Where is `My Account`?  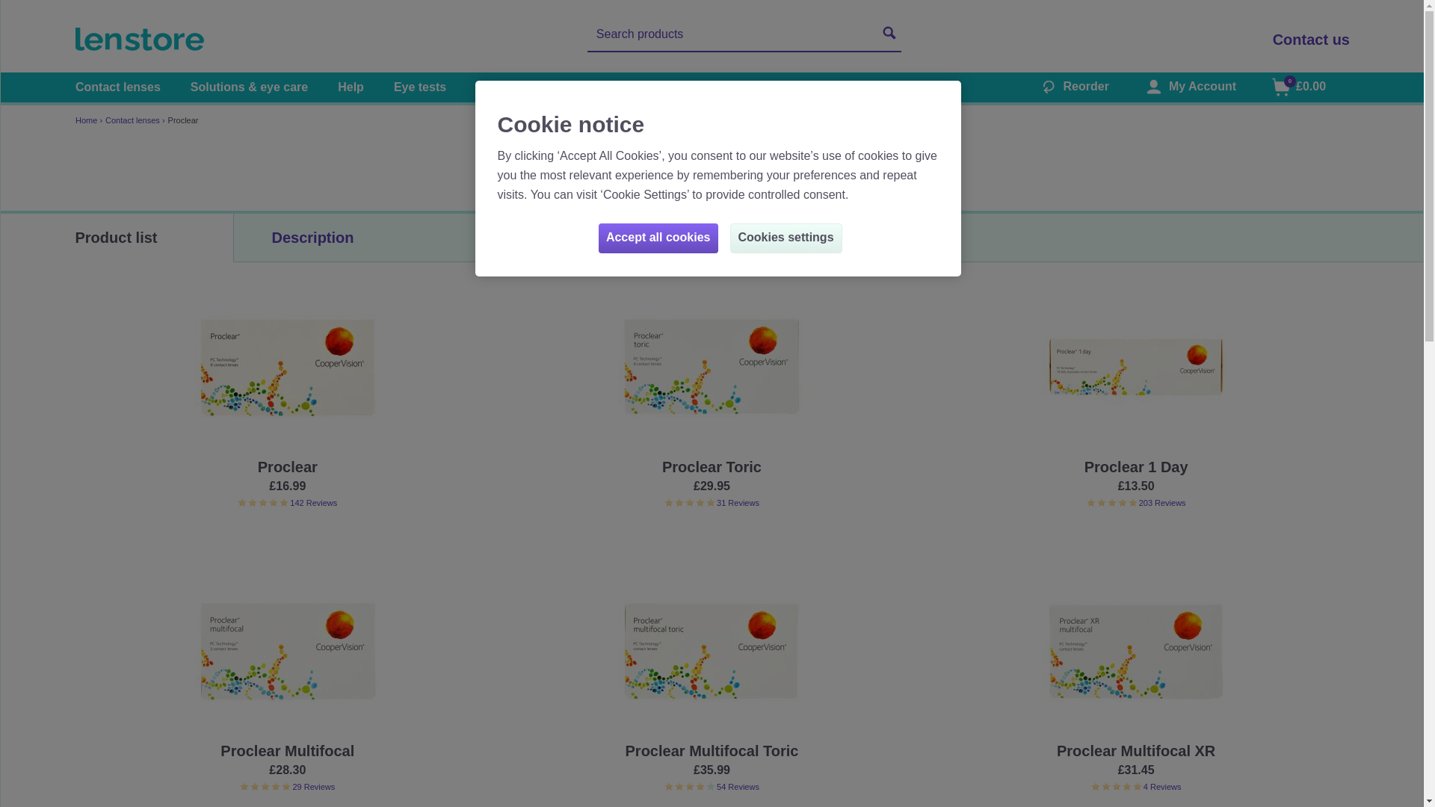 My Account is located at coordinates (1187, 87).